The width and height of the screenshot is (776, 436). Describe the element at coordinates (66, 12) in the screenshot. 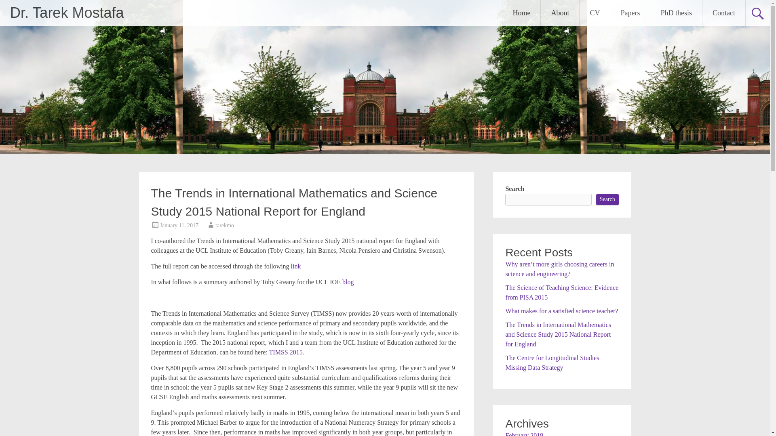

I see `Dr. Tarek Mostafa` at that location.